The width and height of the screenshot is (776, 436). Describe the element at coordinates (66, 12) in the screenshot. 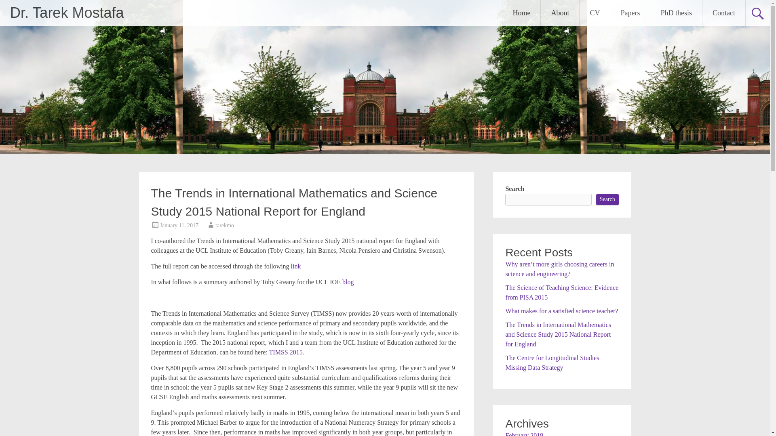

I see `Dr. Tarek Mostafa` at that location.